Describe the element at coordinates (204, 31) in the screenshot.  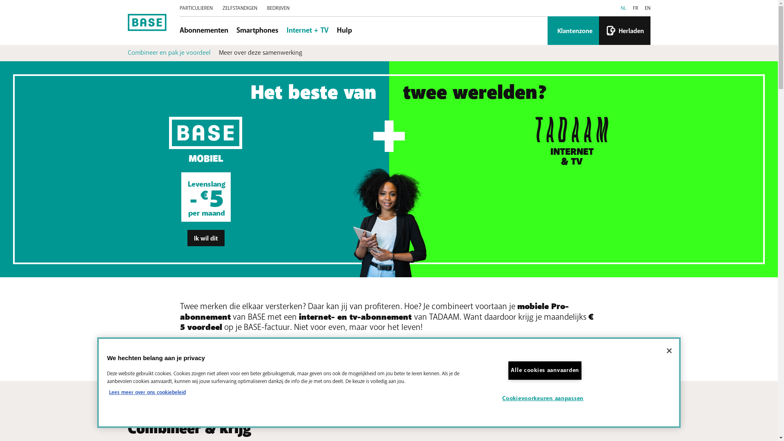
I see `Abonnementen` at that location.